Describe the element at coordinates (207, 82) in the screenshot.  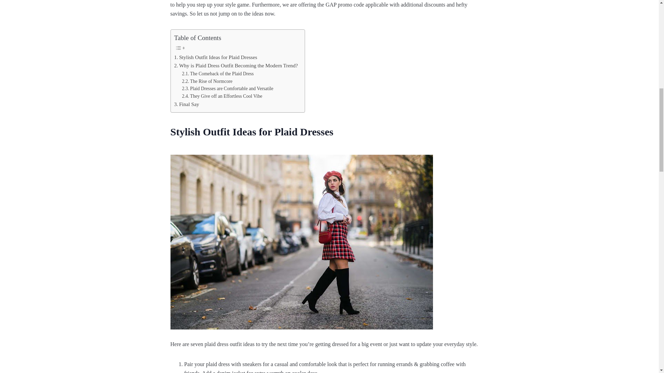
I see `The Rise of Normcore` at that location.